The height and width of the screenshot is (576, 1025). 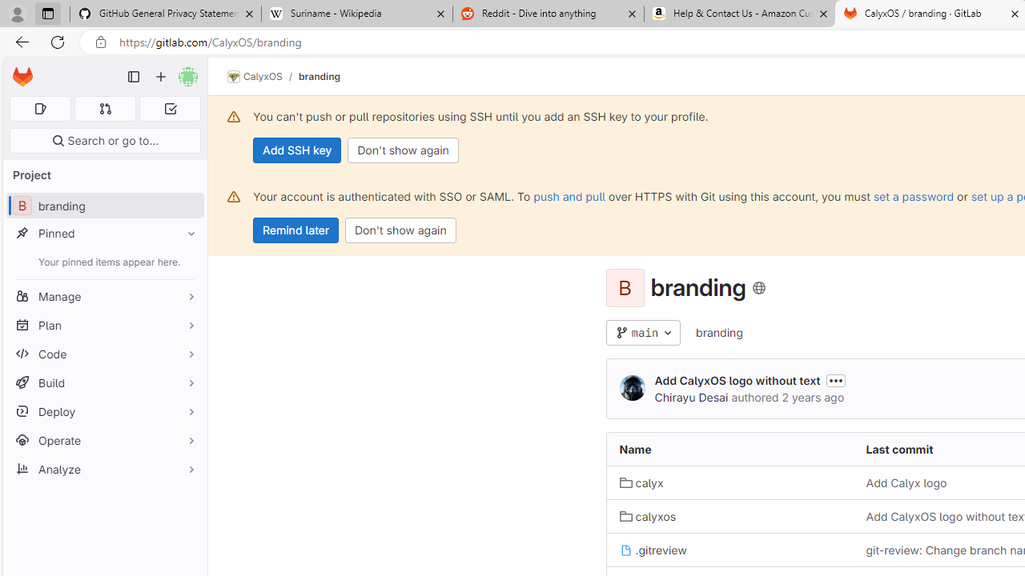 I want to click on Homepage, so click(x=22, y=77).